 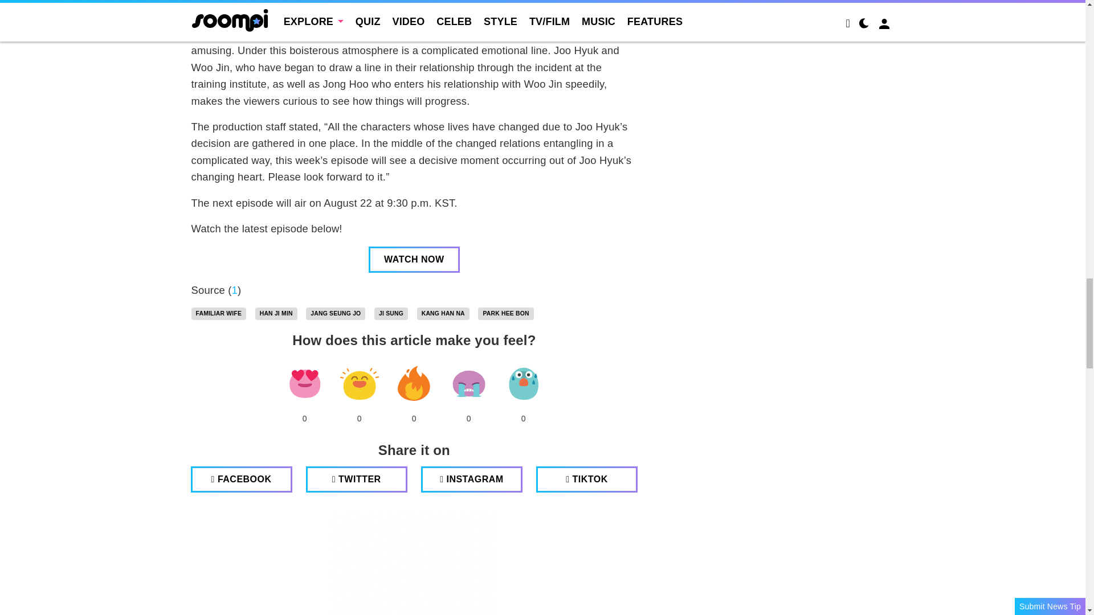 I want to click on Crying, so click(x=468, y=383).